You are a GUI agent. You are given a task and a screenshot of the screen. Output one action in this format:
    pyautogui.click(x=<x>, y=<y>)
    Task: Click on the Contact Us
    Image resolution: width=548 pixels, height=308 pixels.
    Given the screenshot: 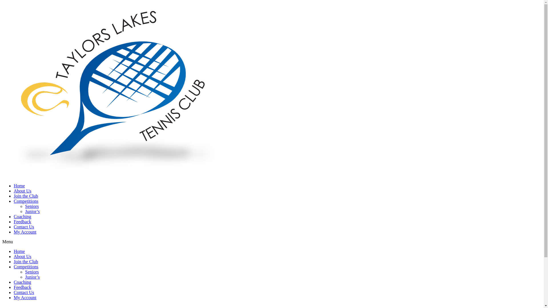 What is the action you would take?
    pyautogui.click(x=24, y=227)
    